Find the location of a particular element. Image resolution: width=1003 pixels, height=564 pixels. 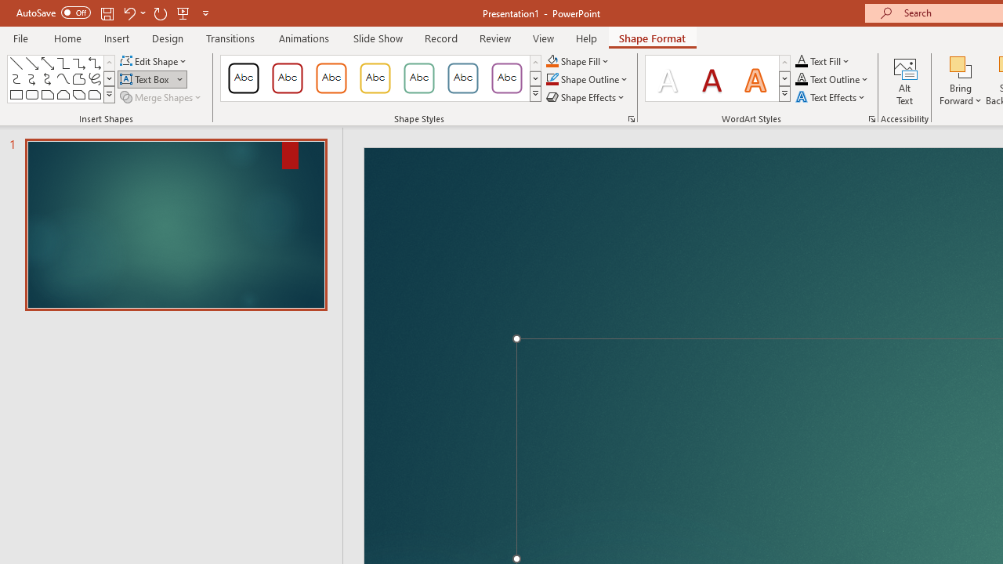

Rectangle: Single Corner Snipped is located at coordinates (47, 94).